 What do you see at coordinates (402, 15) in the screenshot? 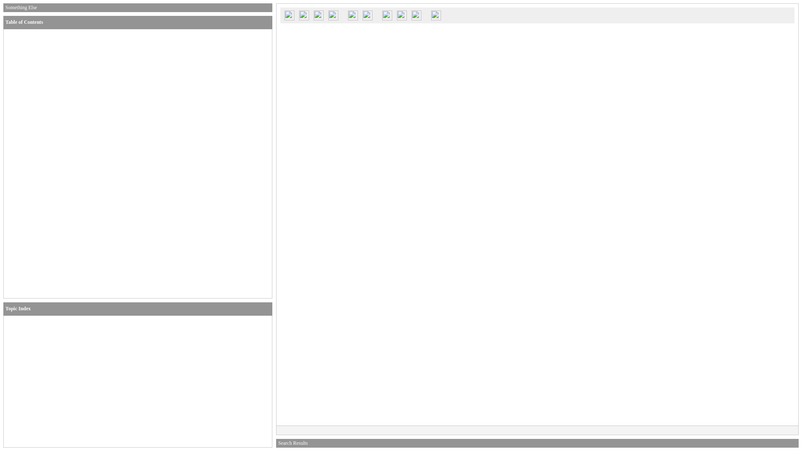
I see `Bookmark` at bounding box center [402, 15].